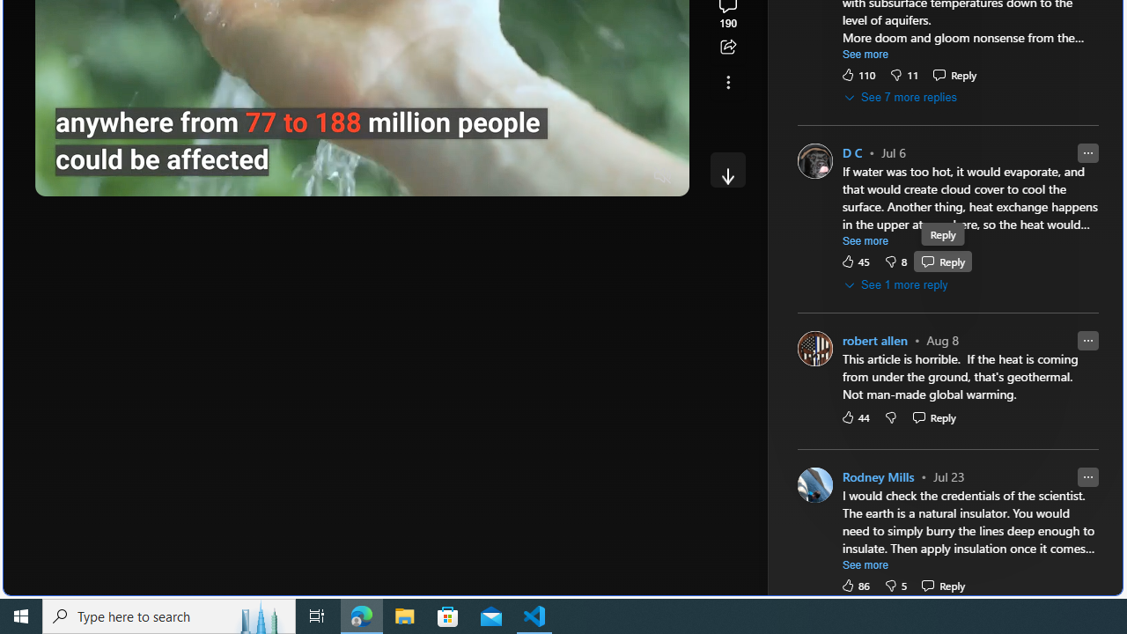  Describe the element at coordinates (874, 340) in the screenshot. I see `robert allen` at that location.